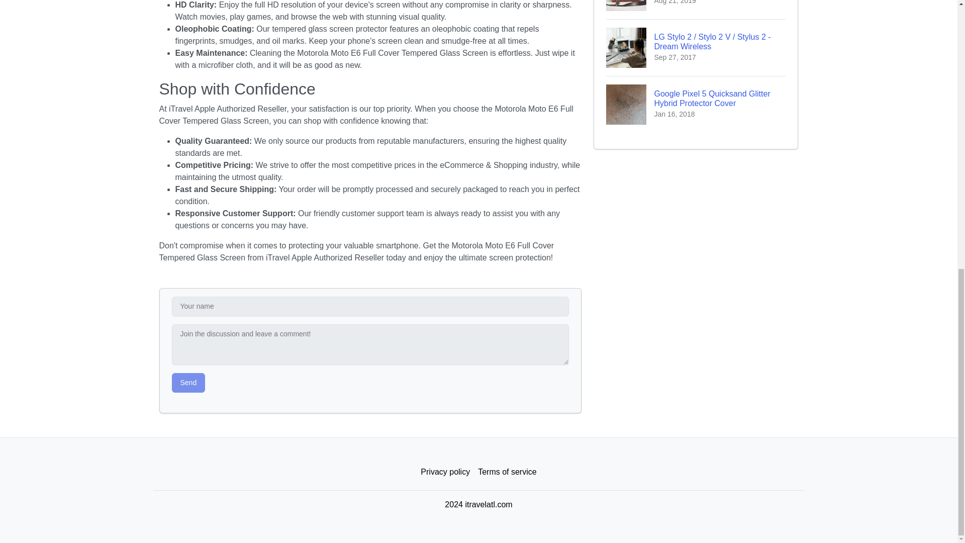  I want to click on Privacy policy, so click(445, 472).